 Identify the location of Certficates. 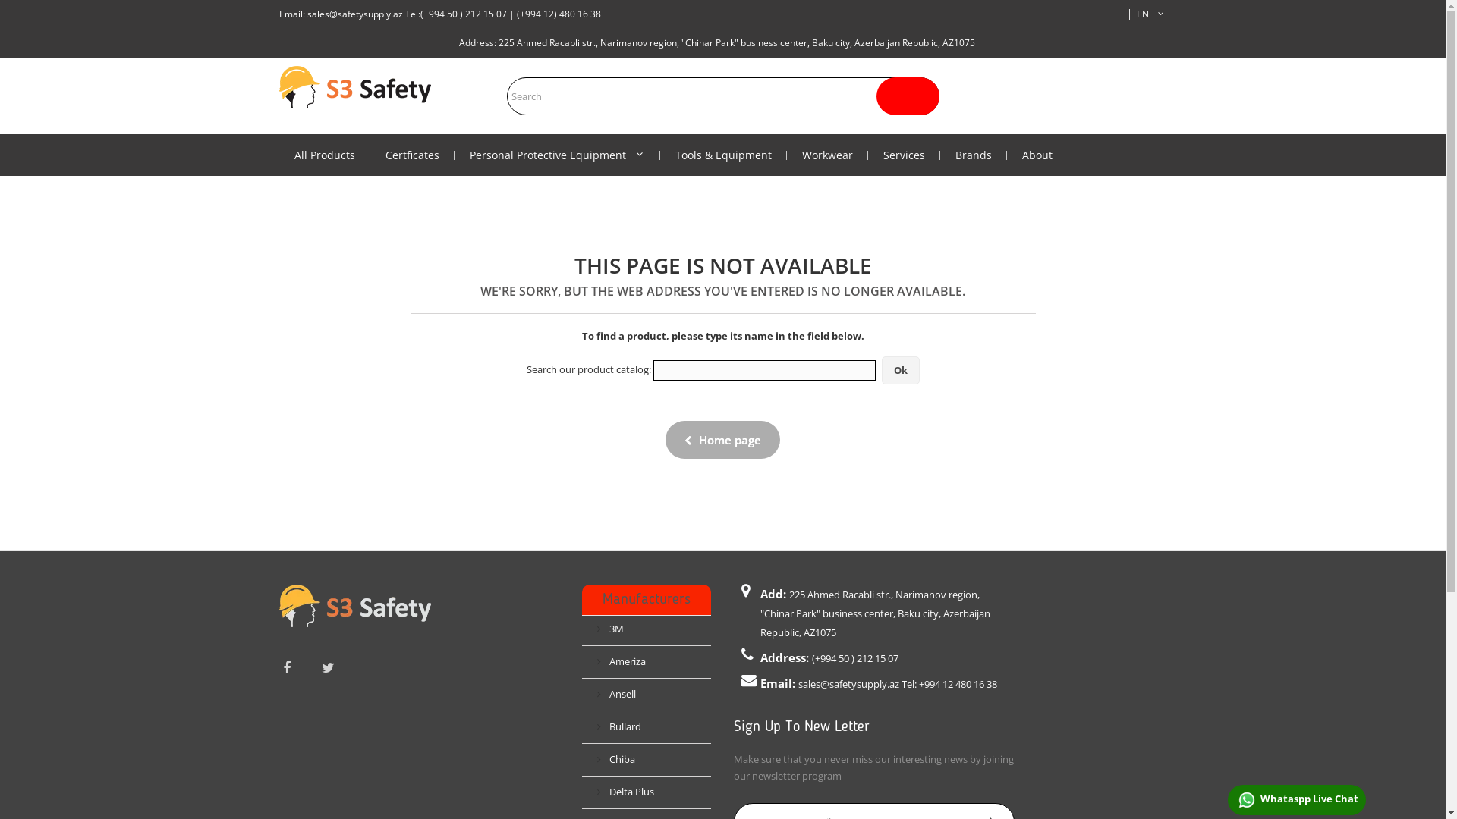
(413, 155).